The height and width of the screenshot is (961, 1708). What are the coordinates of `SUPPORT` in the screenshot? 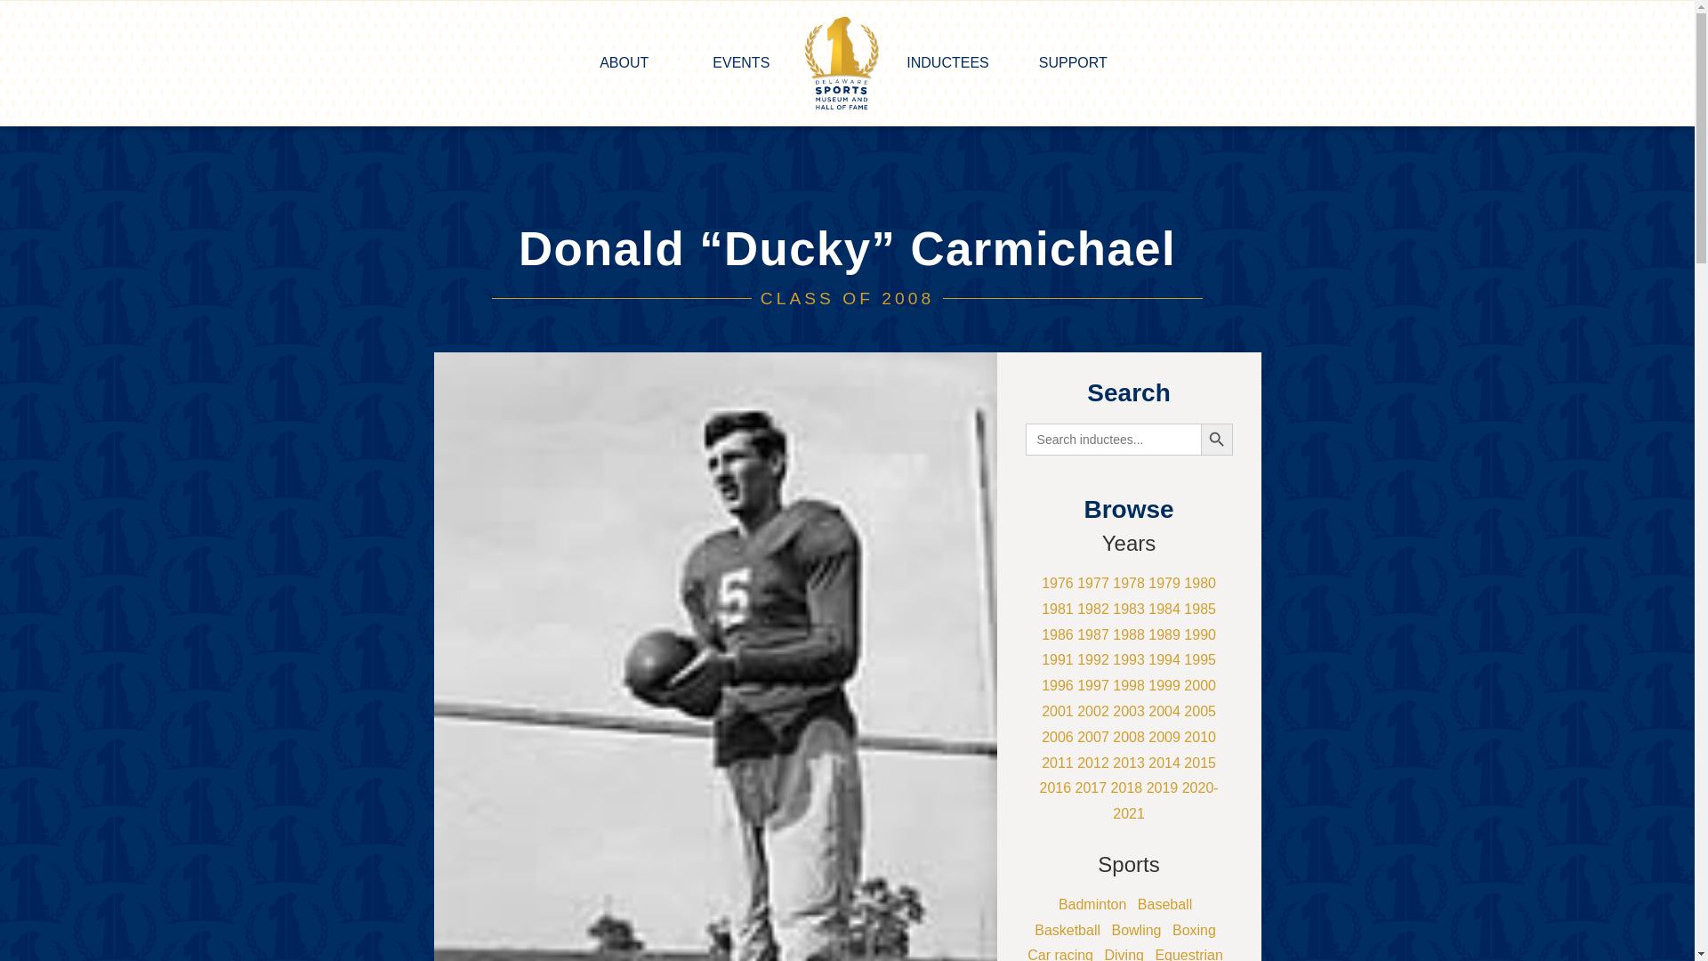 It's located at (1077, 62).